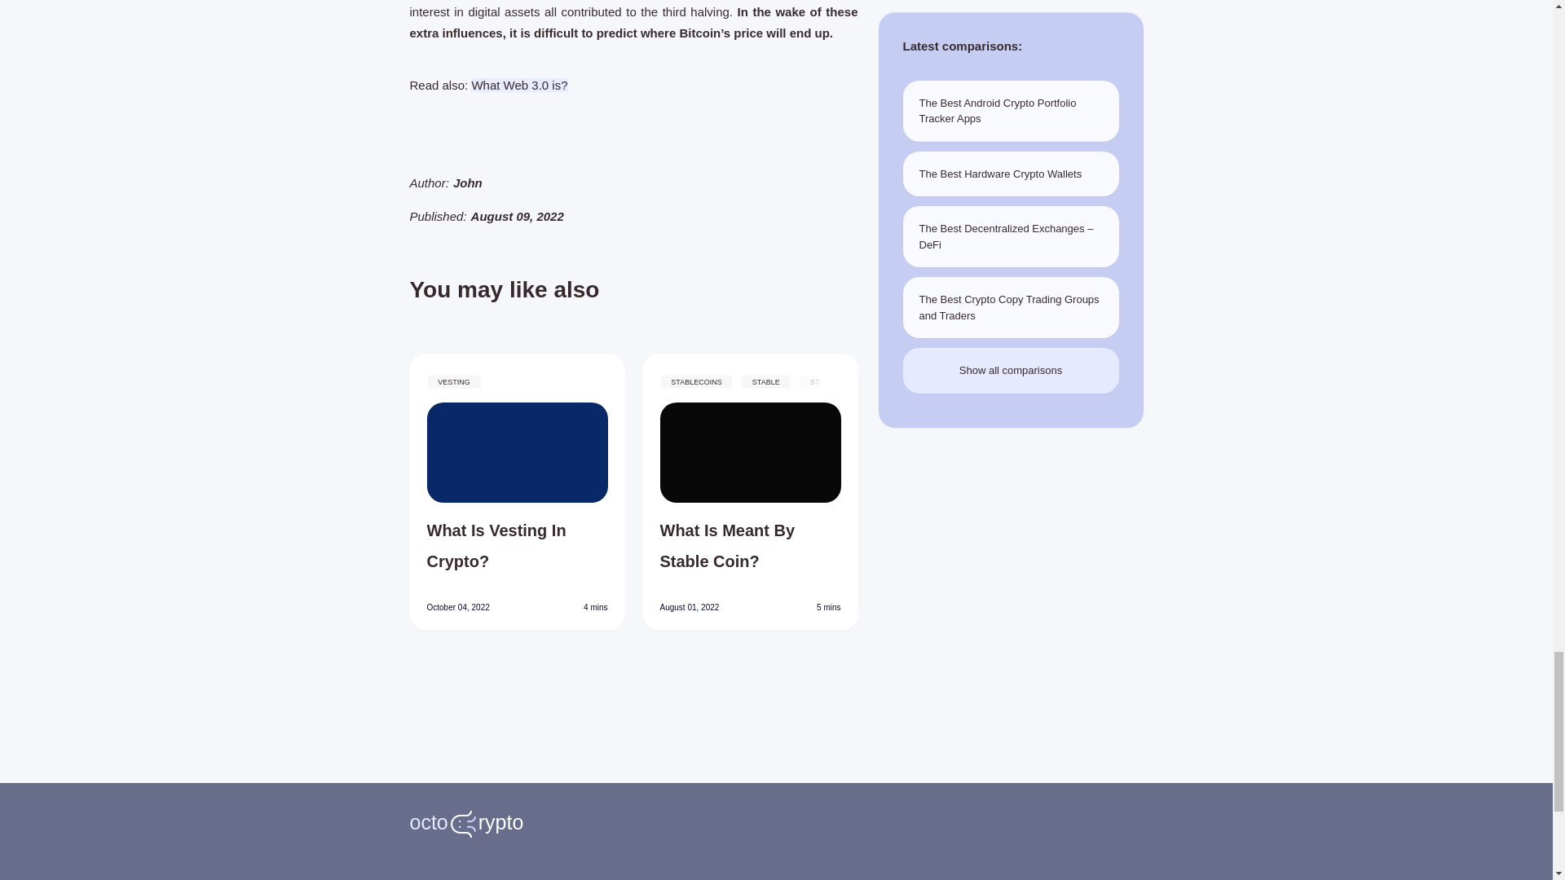 This screenshot has width=1565, height=880. What do you see at coordinates (765, 382) in the screenshot?
I see `STABLE` at bounding box center [765, 382].